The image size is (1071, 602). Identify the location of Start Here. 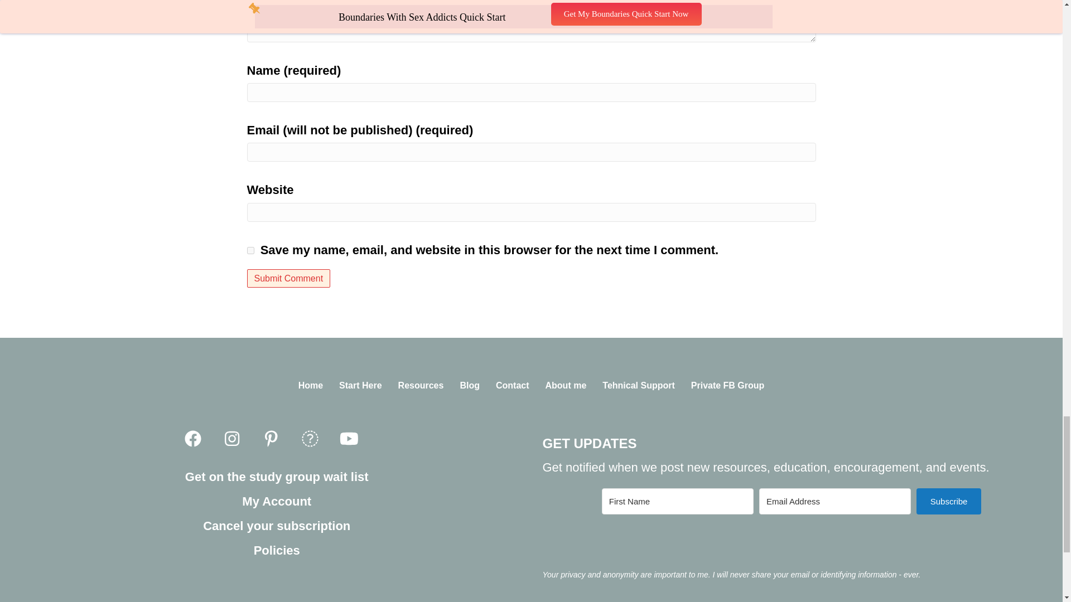
(360, 386).